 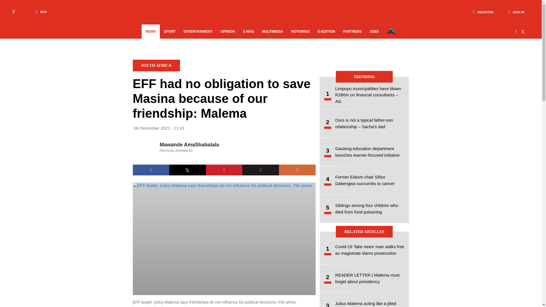 What do you see at coordinates (300, 32) in the screenshot?
I see `MOTORING` at bounding box center [300, 32].